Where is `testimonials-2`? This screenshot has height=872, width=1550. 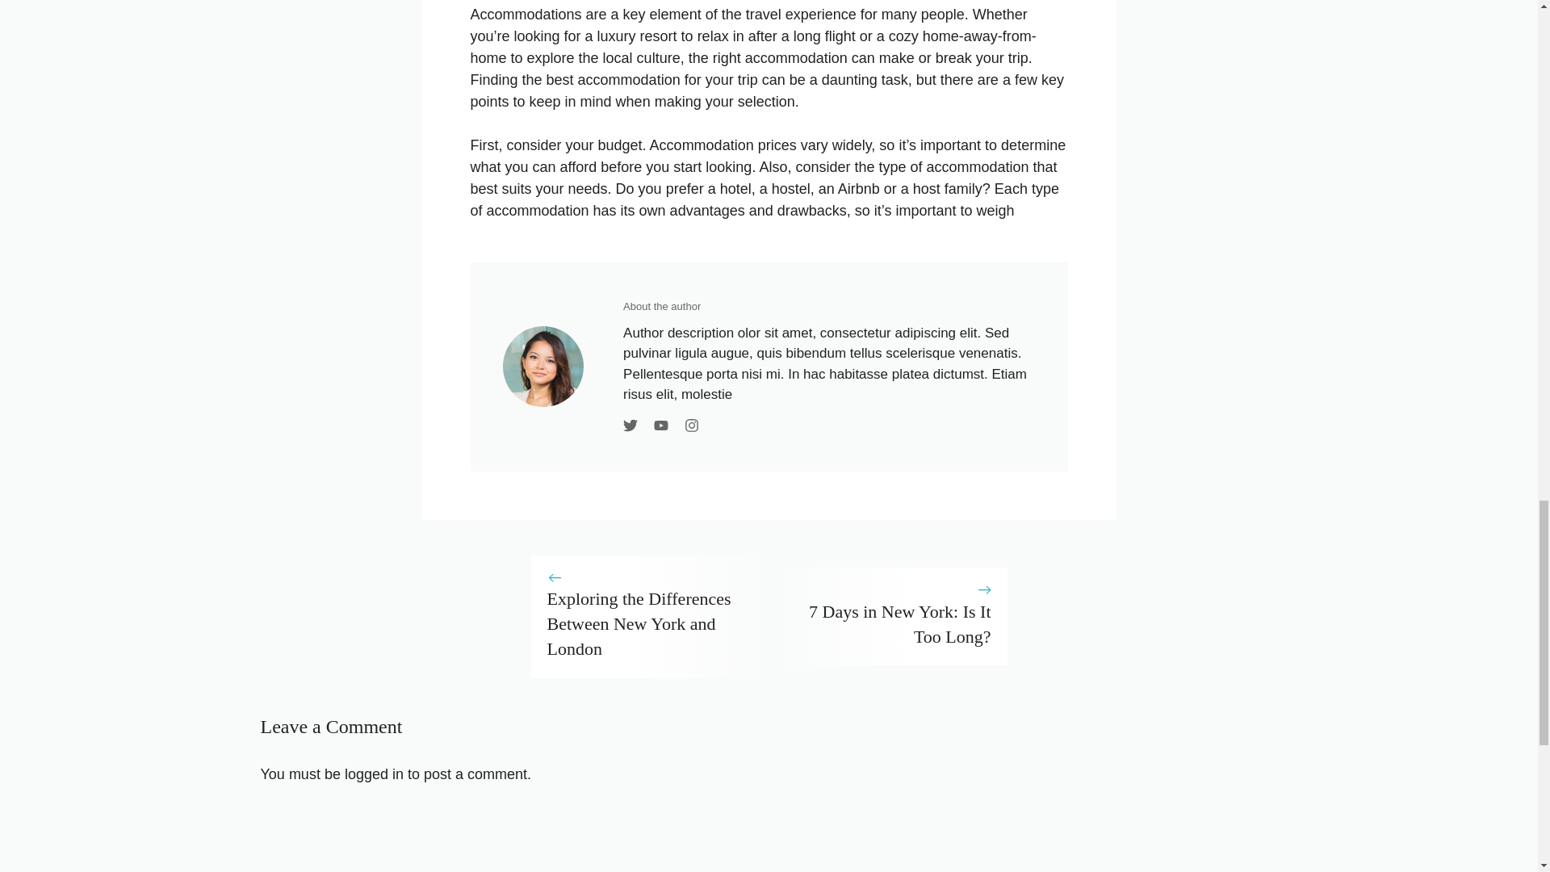
testimonials-2 is located at coordinates (542, 367).